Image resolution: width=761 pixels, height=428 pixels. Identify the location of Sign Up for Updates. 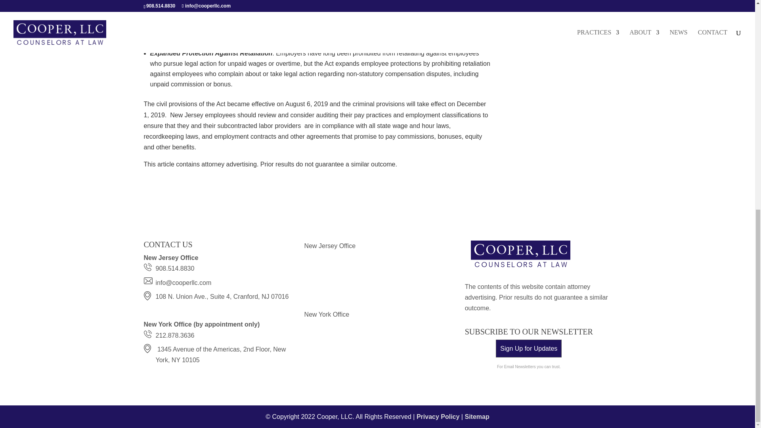
(529, 348).